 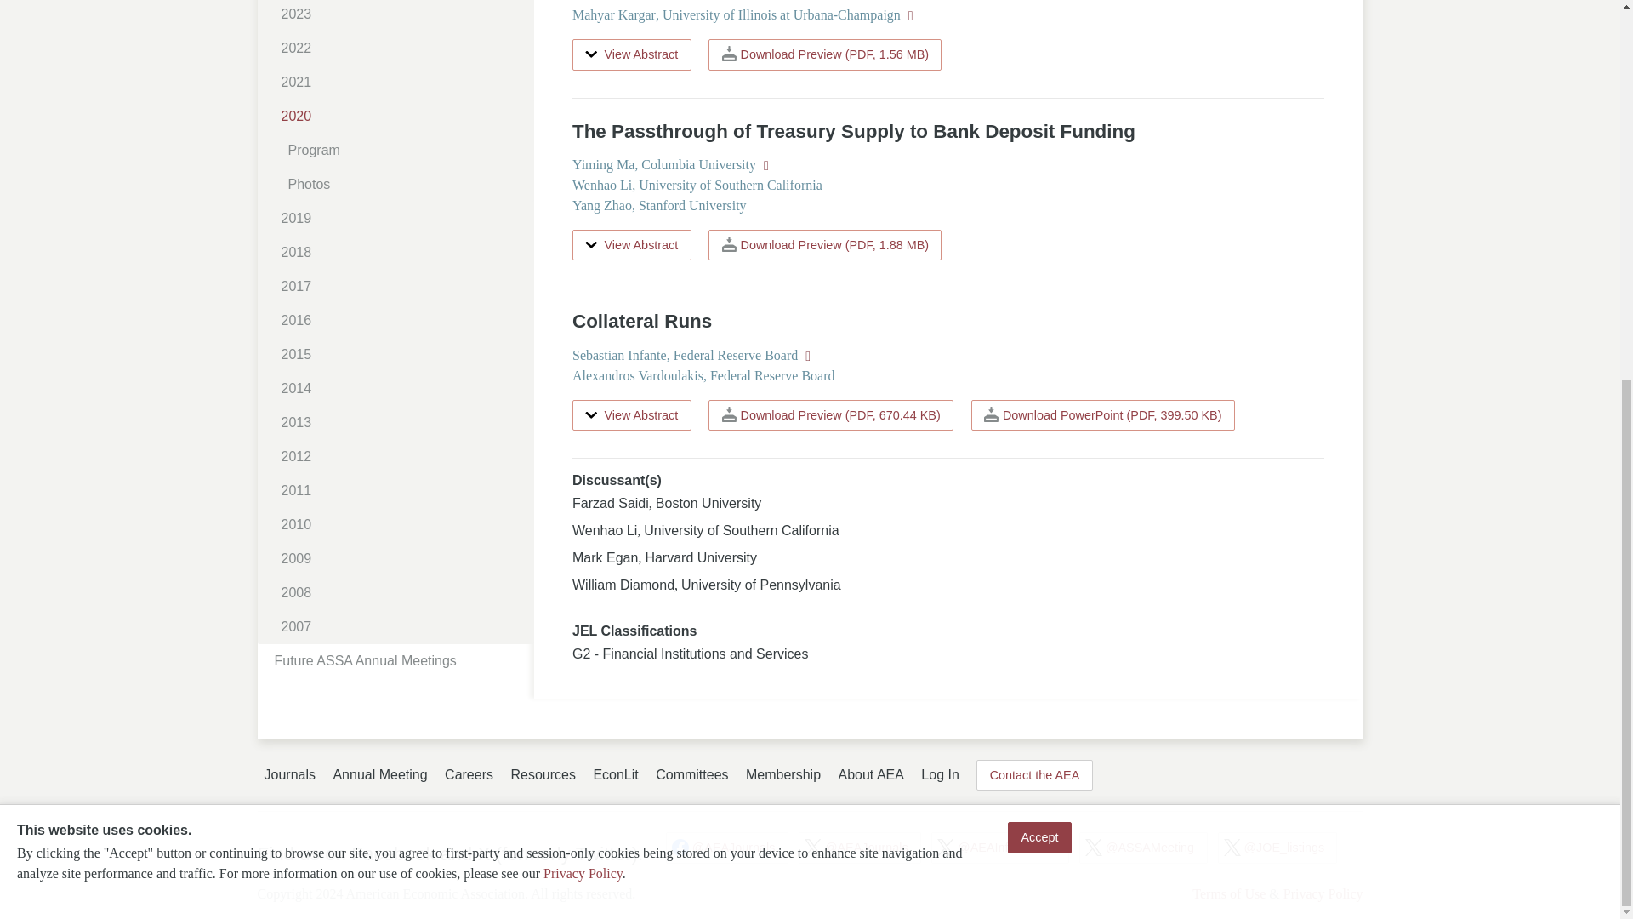 I want to click on Accept, so click(x=1039, y=194).